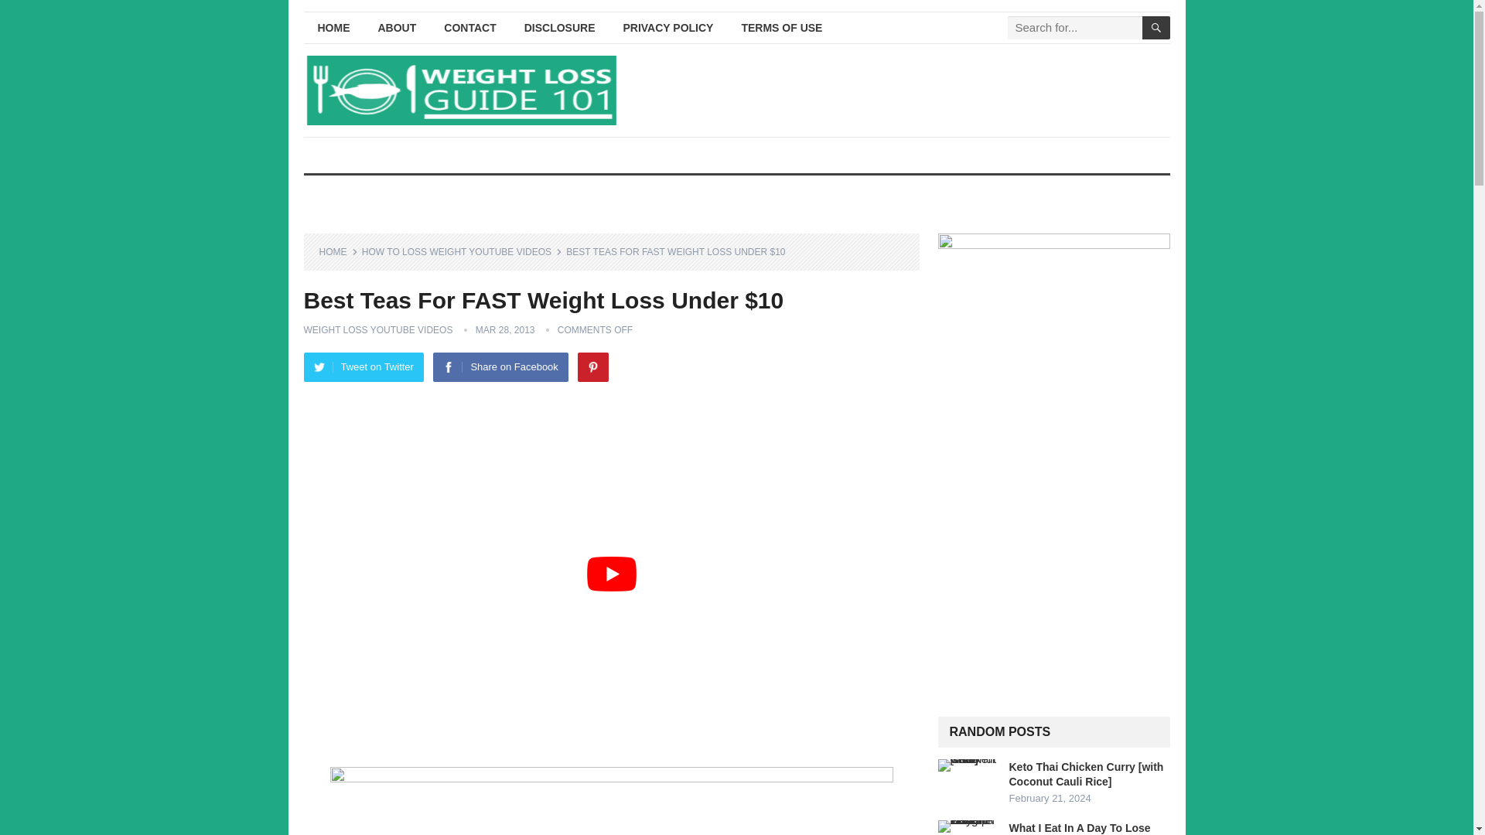 This screenshot has width=1485, height=835. I want to click on Tweet on Twitter, so click(363, 366).